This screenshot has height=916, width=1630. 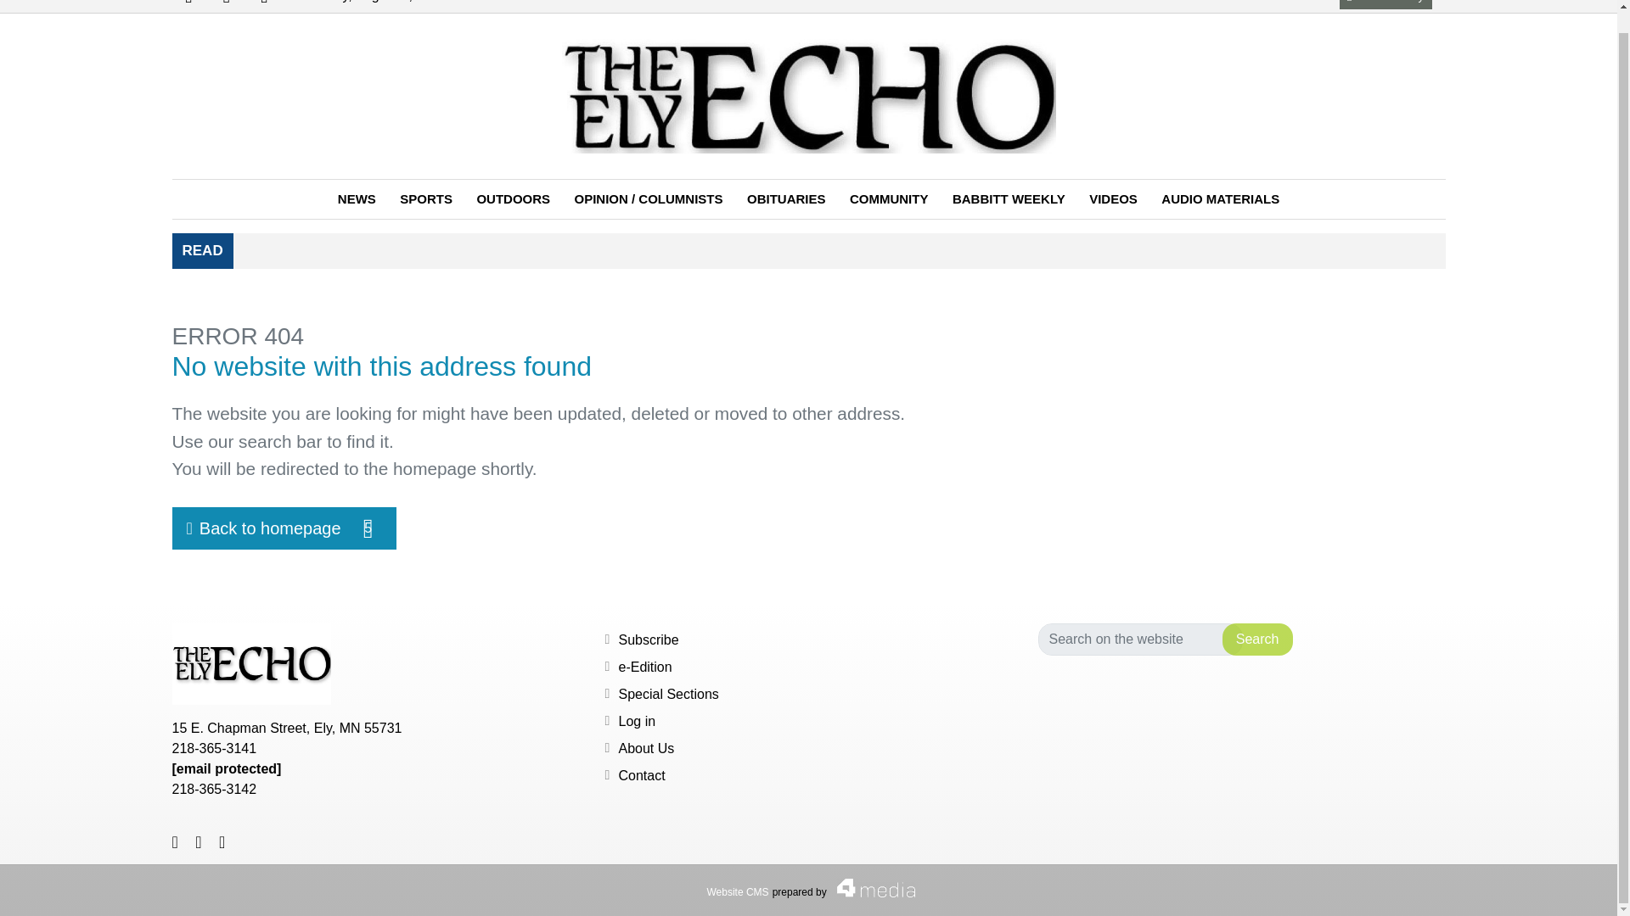 What do you see at coordinates (284, 528) in the screenshot?
I see `NEWS` at bounding box center [284, 528].